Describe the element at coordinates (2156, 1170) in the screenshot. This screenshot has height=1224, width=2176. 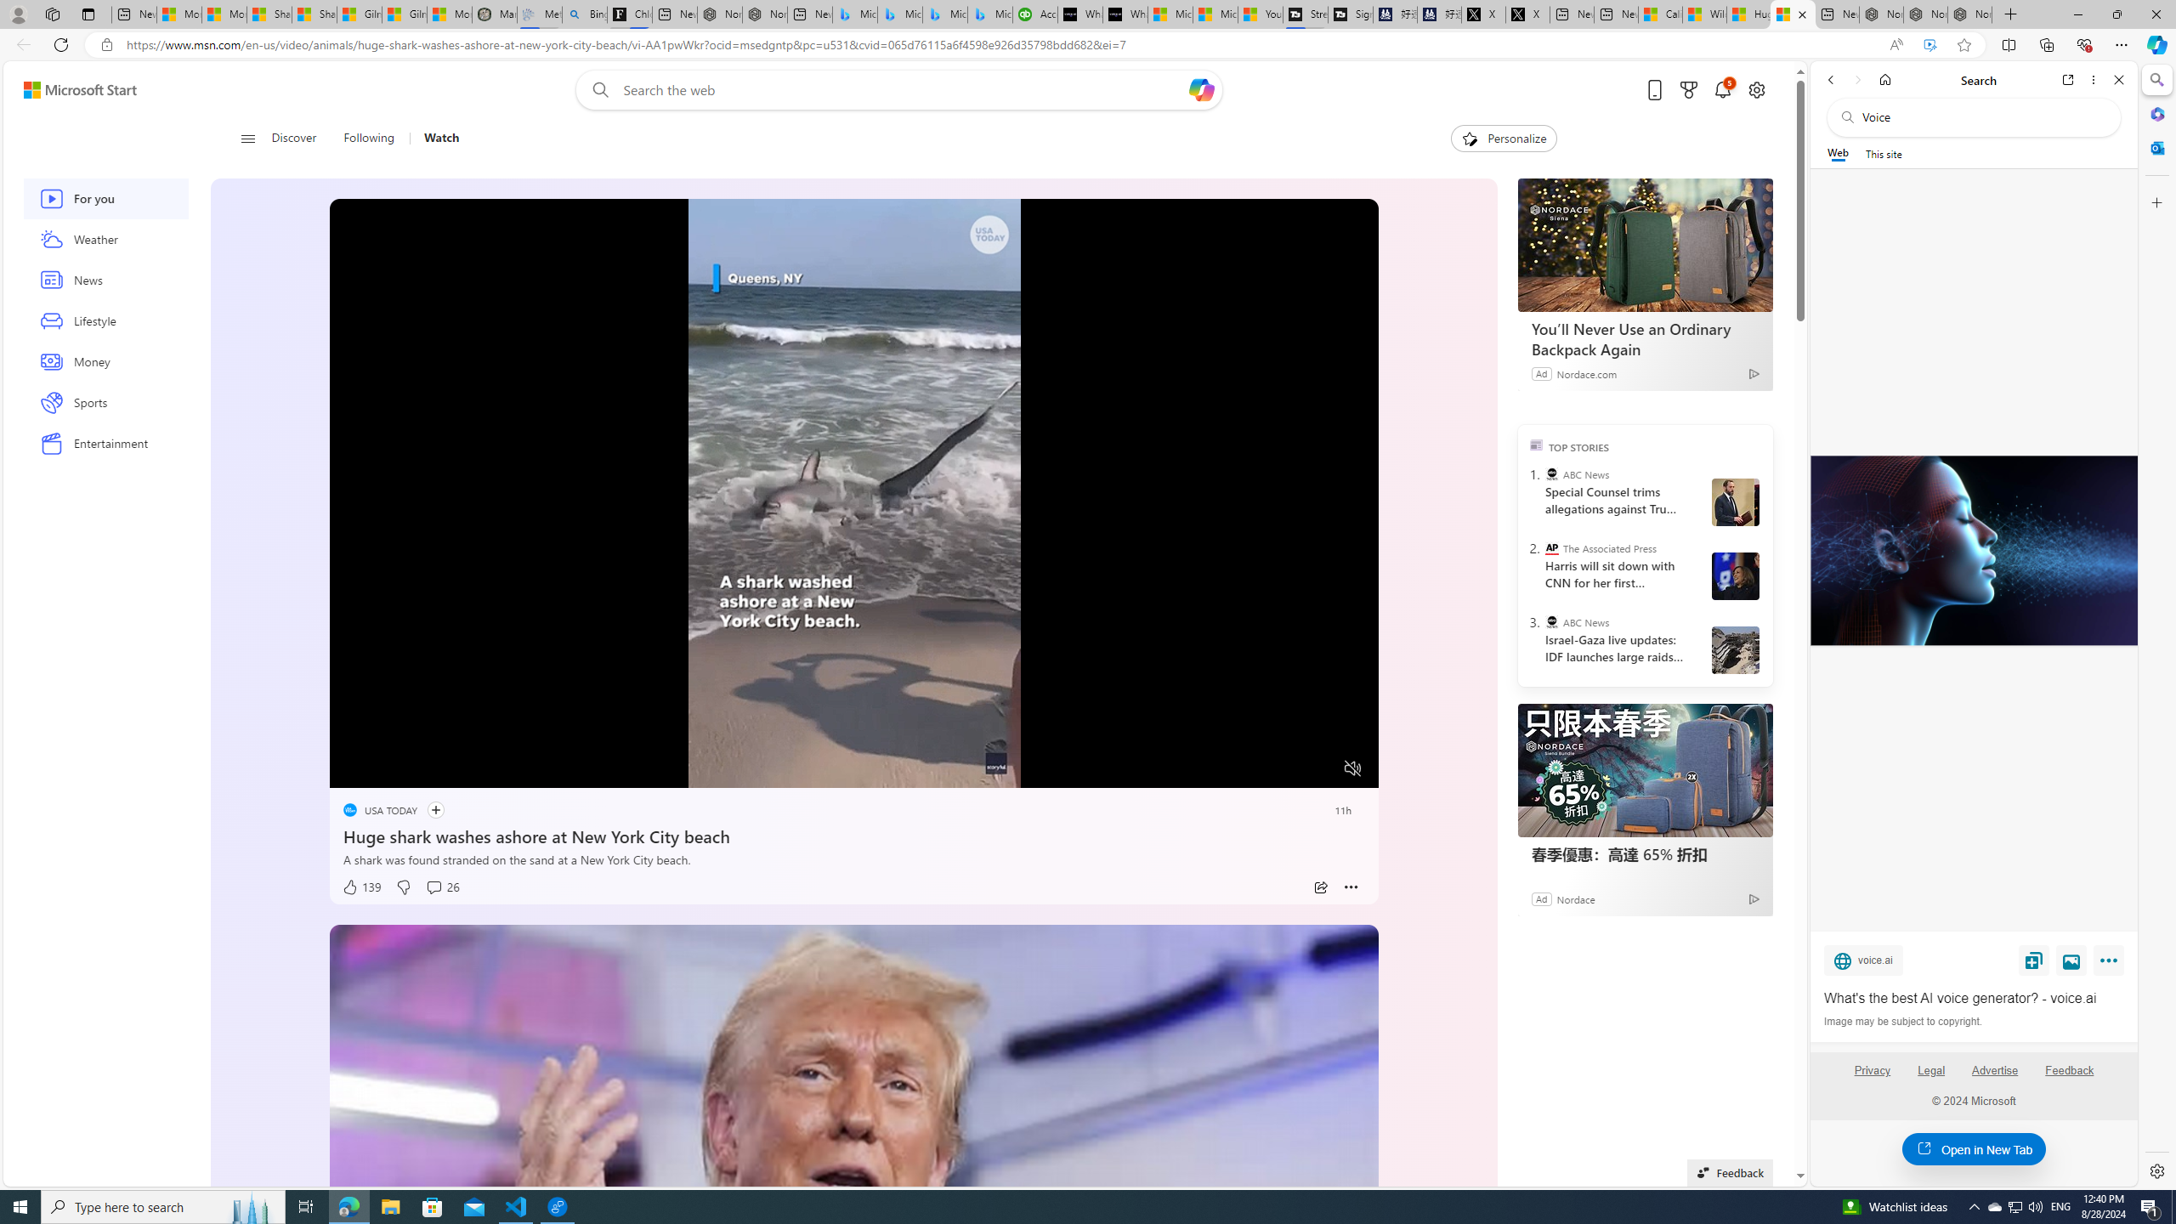
I see `Settings` at that location.